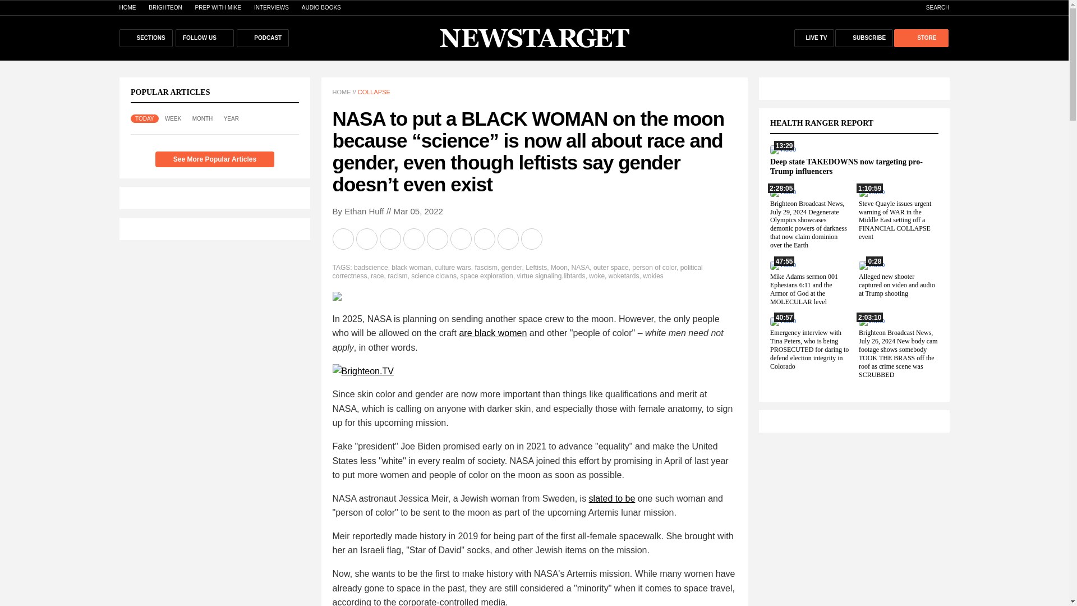 Image resolution: width=1077 pixels, height=606 pixels. What do you see at coordinates (271, 7) in the screenshot?
I see `INTERVIEWS` at bounding box center [271, 7].